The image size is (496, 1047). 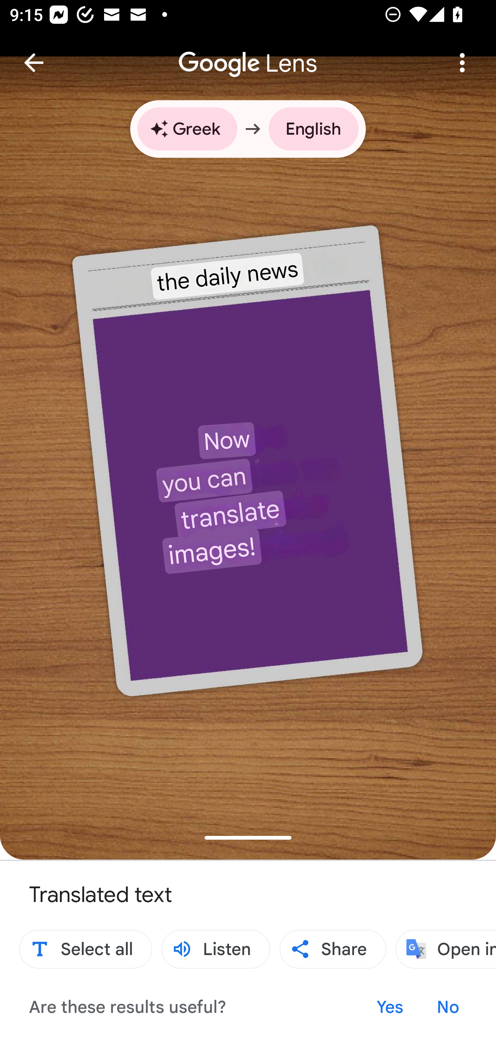 I want to click on Greek Original language auto-detect Greek, so click(x=187, y=129).